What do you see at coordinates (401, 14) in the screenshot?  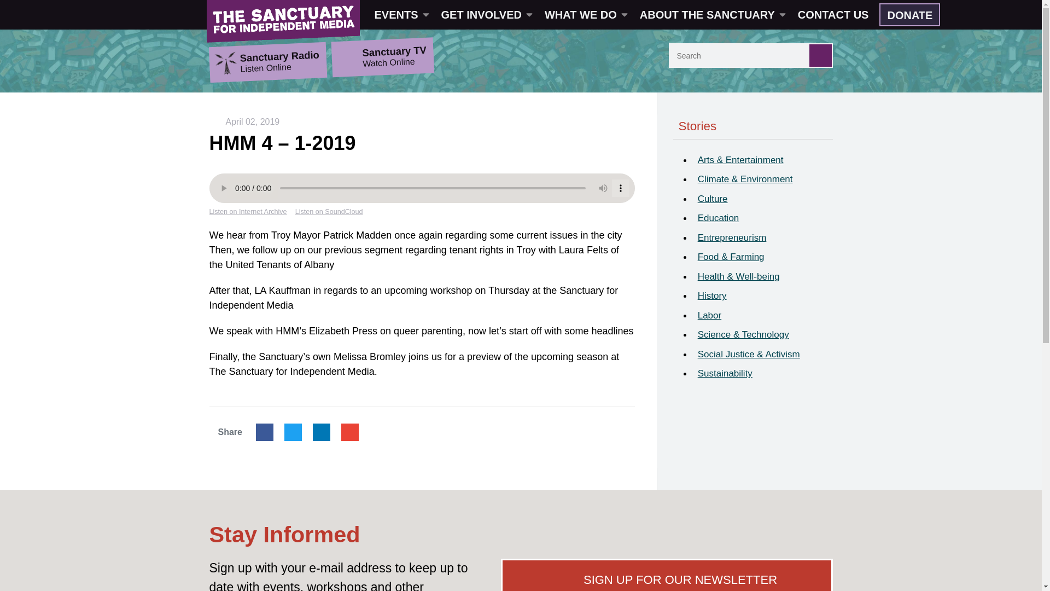 I see `EVENTS` at bounding box center [401, 14].